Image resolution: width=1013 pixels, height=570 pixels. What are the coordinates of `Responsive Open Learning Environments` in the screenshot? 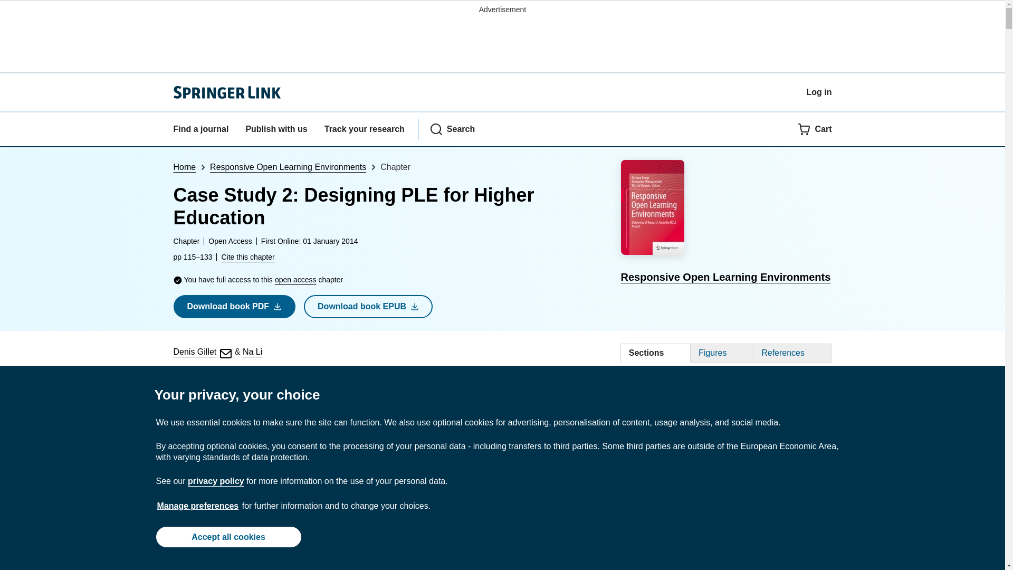 It's located at (726, 223).